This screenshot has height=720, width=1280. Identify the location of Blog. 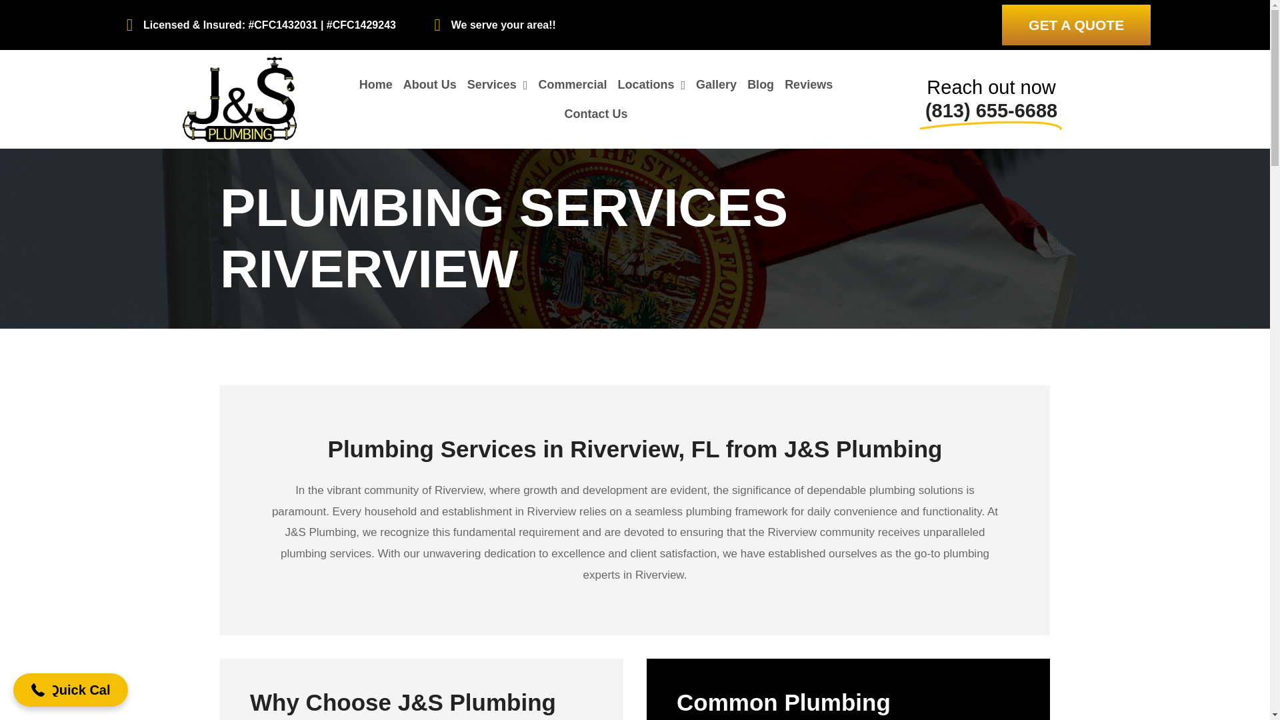
(761, 85).